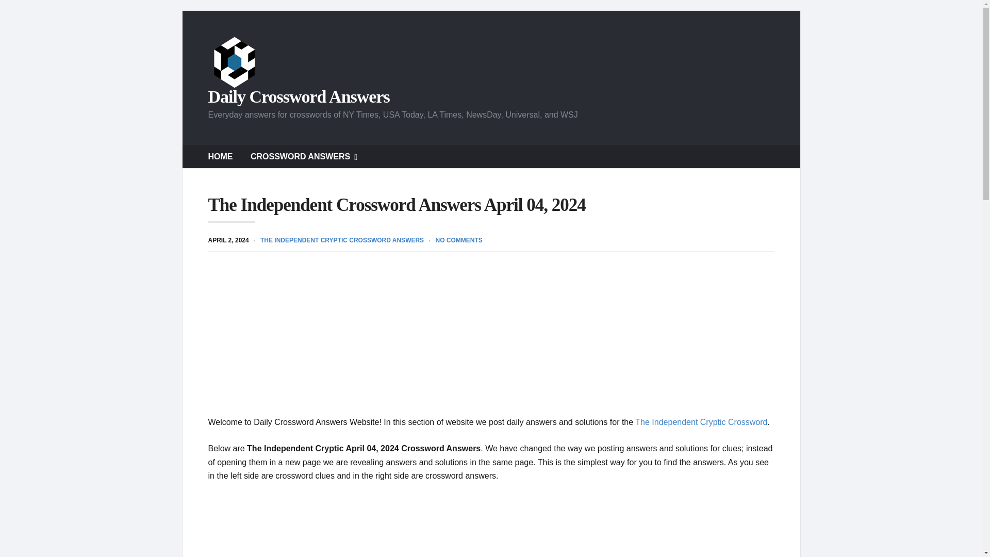 This screenshot has width=990, height=557. I want to click on NO COMMENTS, so click(459, 240).